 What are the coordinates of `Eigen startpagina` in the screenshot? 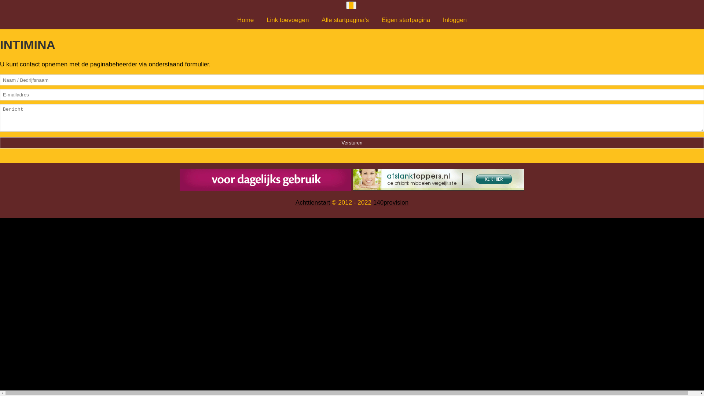 It's located at (406, 20).